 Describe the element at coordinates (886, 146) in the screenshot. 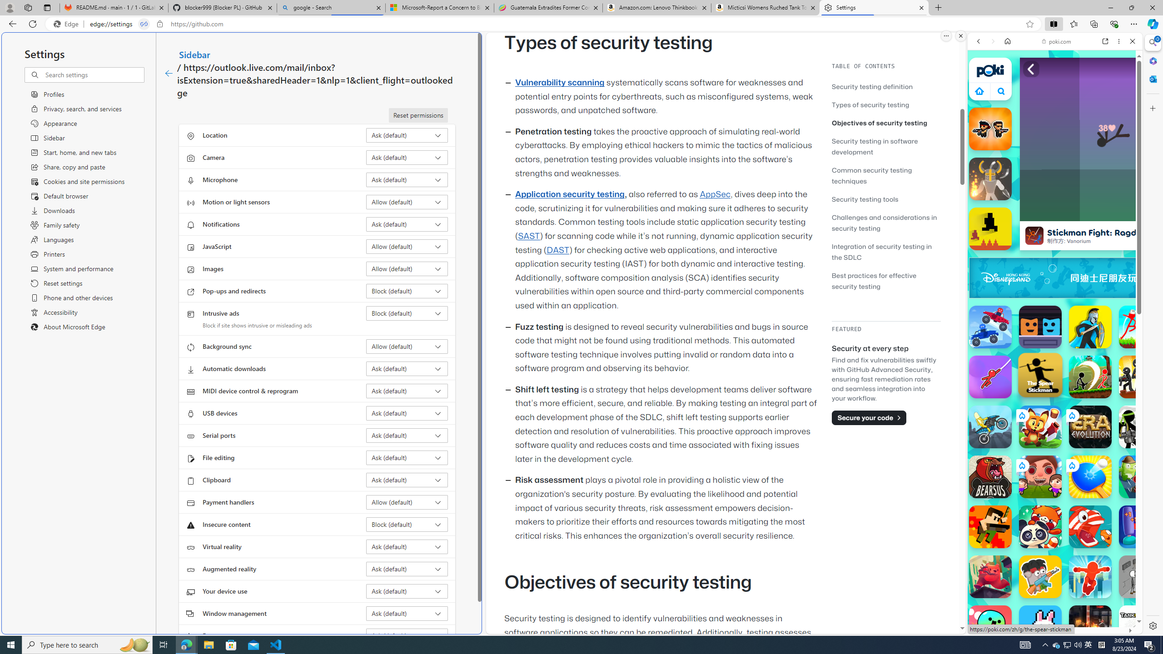

I see `Security testing in software development` at that location.